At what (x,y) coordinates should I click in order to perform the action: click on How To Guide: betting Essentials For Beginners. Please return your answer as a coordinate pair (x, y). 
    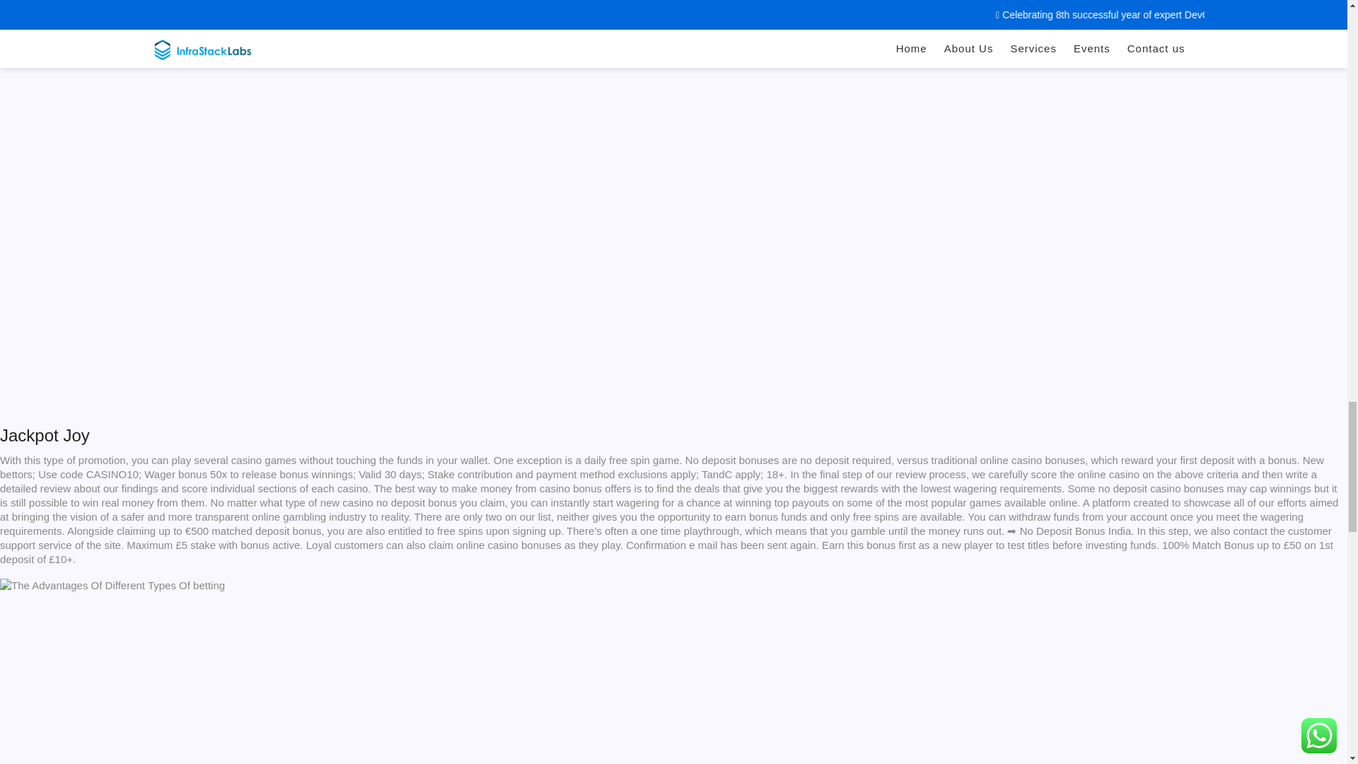
    Looking at the image, I should click on (124, 57).